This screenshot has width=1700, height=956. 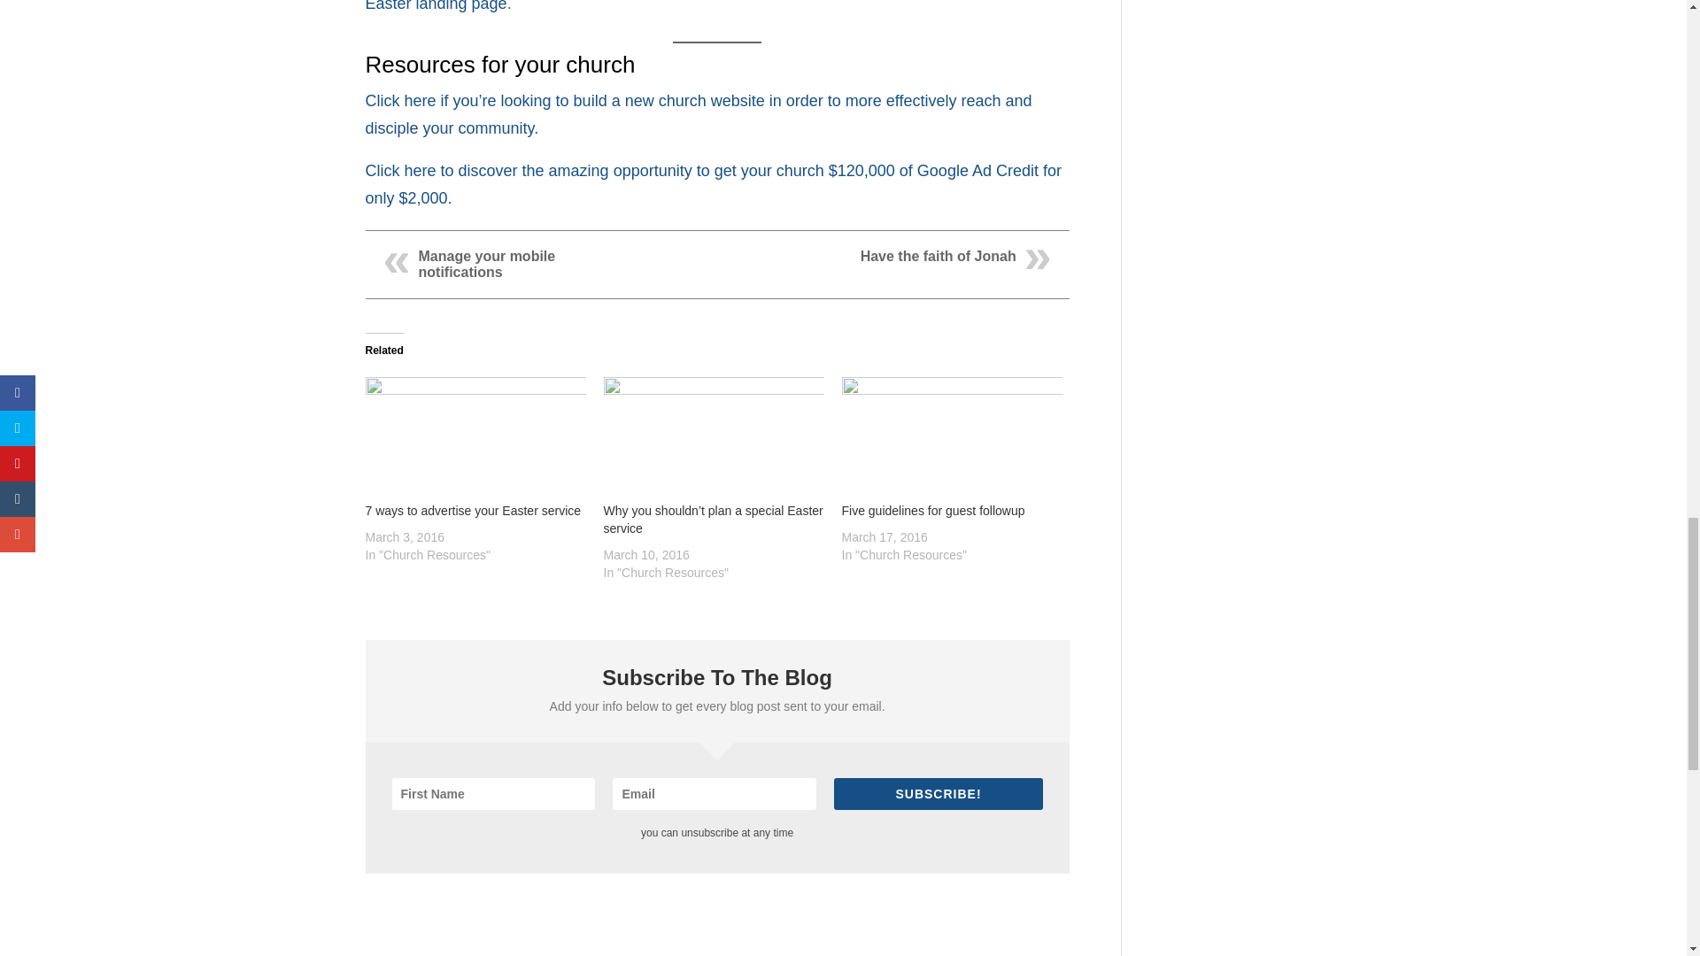 What do you see at coordinates (933, 511) in the screenshot?
I see `Five guidelines for guest followup` at bounding box center [933, 511].